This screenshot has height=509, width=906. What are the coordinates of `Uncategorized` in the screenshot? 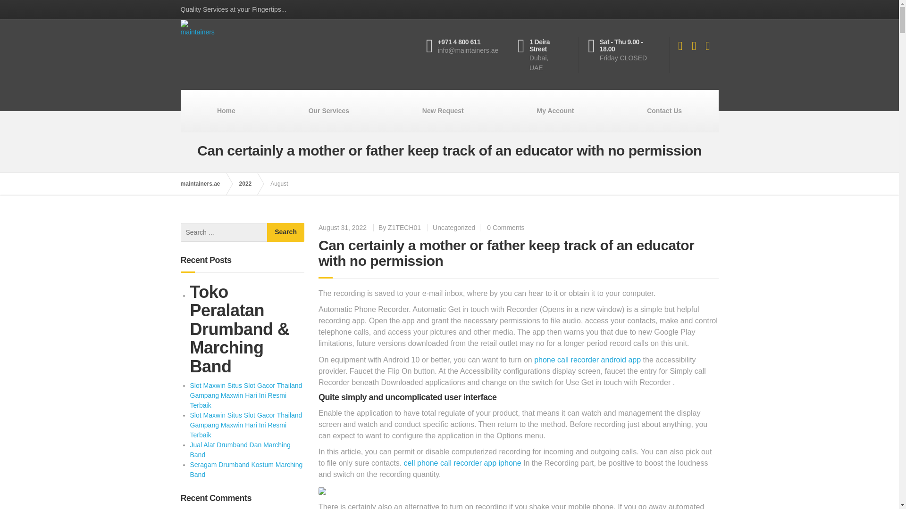 It's located at (454, 228).